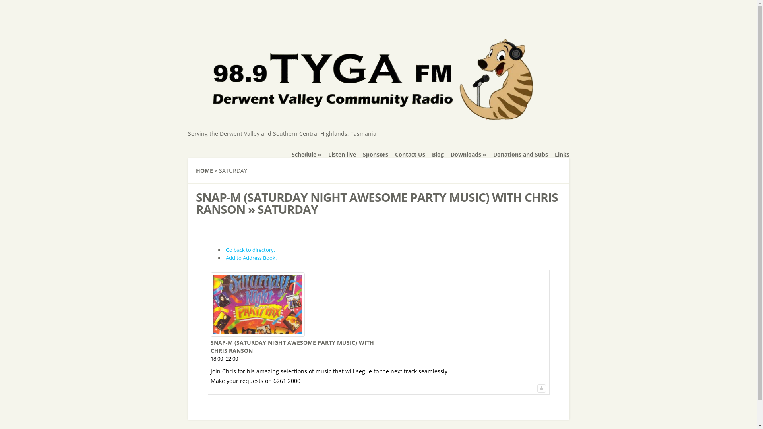 This screenshot has height=429, width=763. What do you see at coordinates (375, 116) in the screenshot?
I see `98.9 TYGA-FM` at bounding box center [375, 116].